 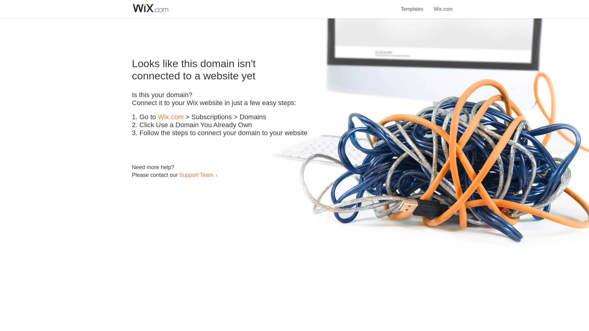 What do you see at coordinates (196, 175) in the screenshot?
I see `Support Team` at bounding box center [196, 175].